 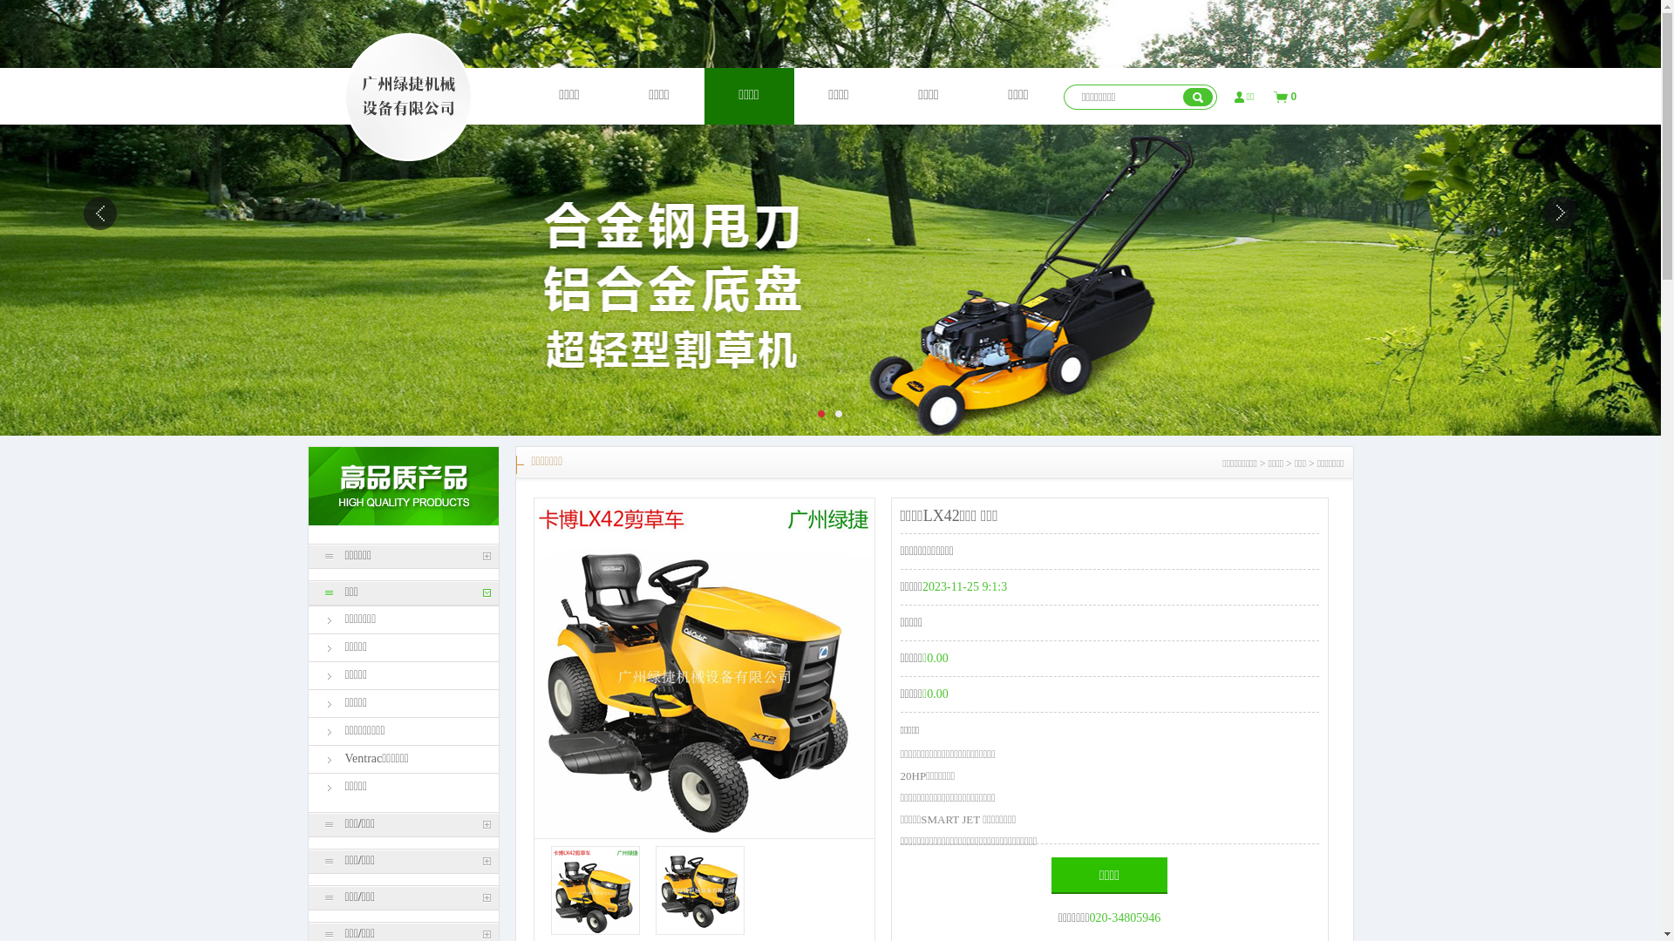 What do you see at coordinates (1287, 98) in the screenshot?
I see `0` at bounding box center [1287, 98].